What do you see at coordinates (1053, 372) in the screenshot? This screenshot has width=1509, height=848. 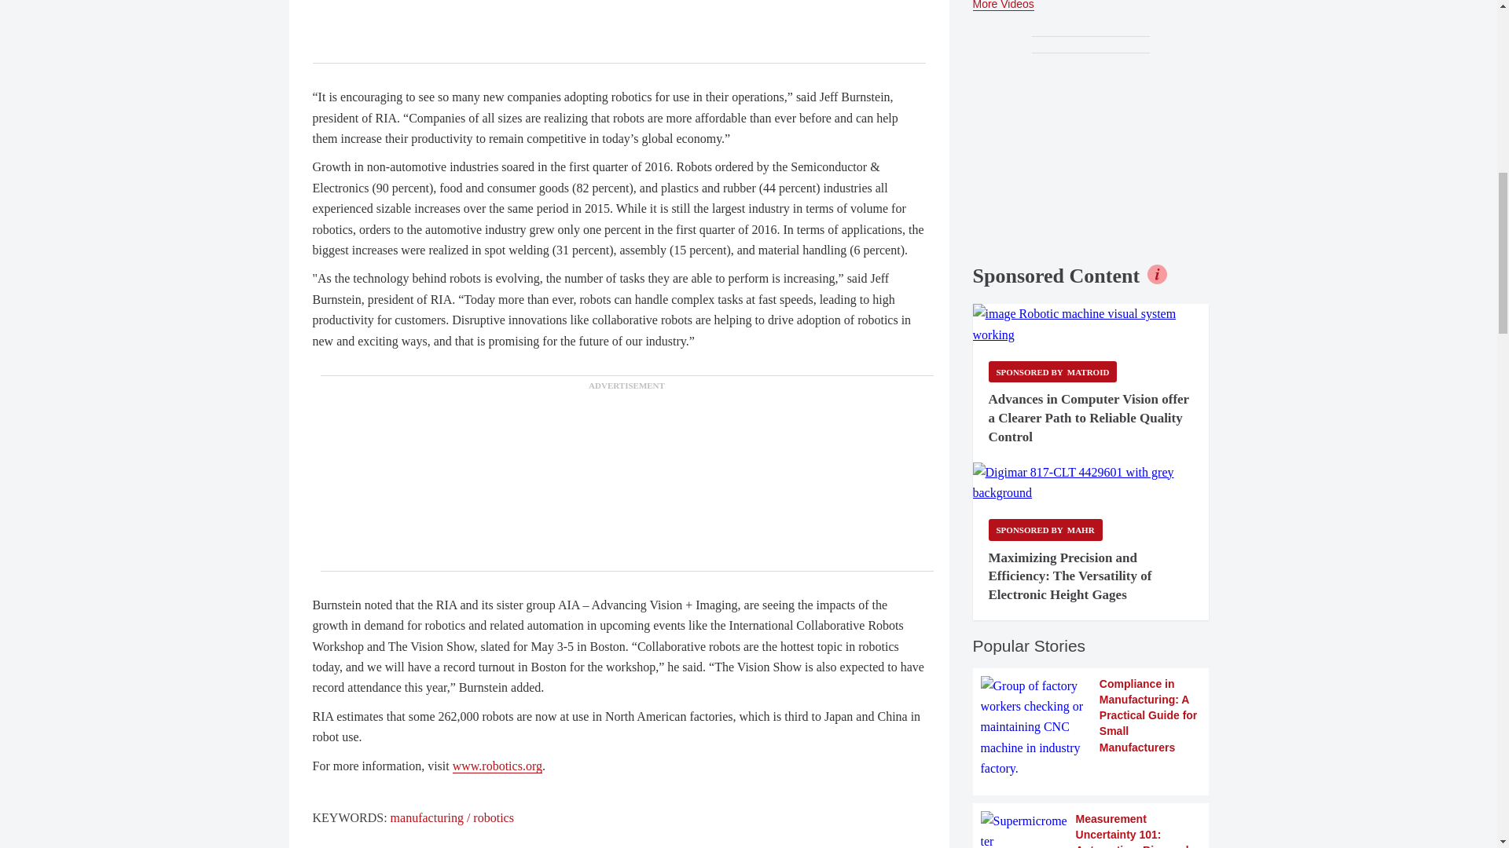 I see `Sponsored by Matroid` at bounding box center [1053, 372].